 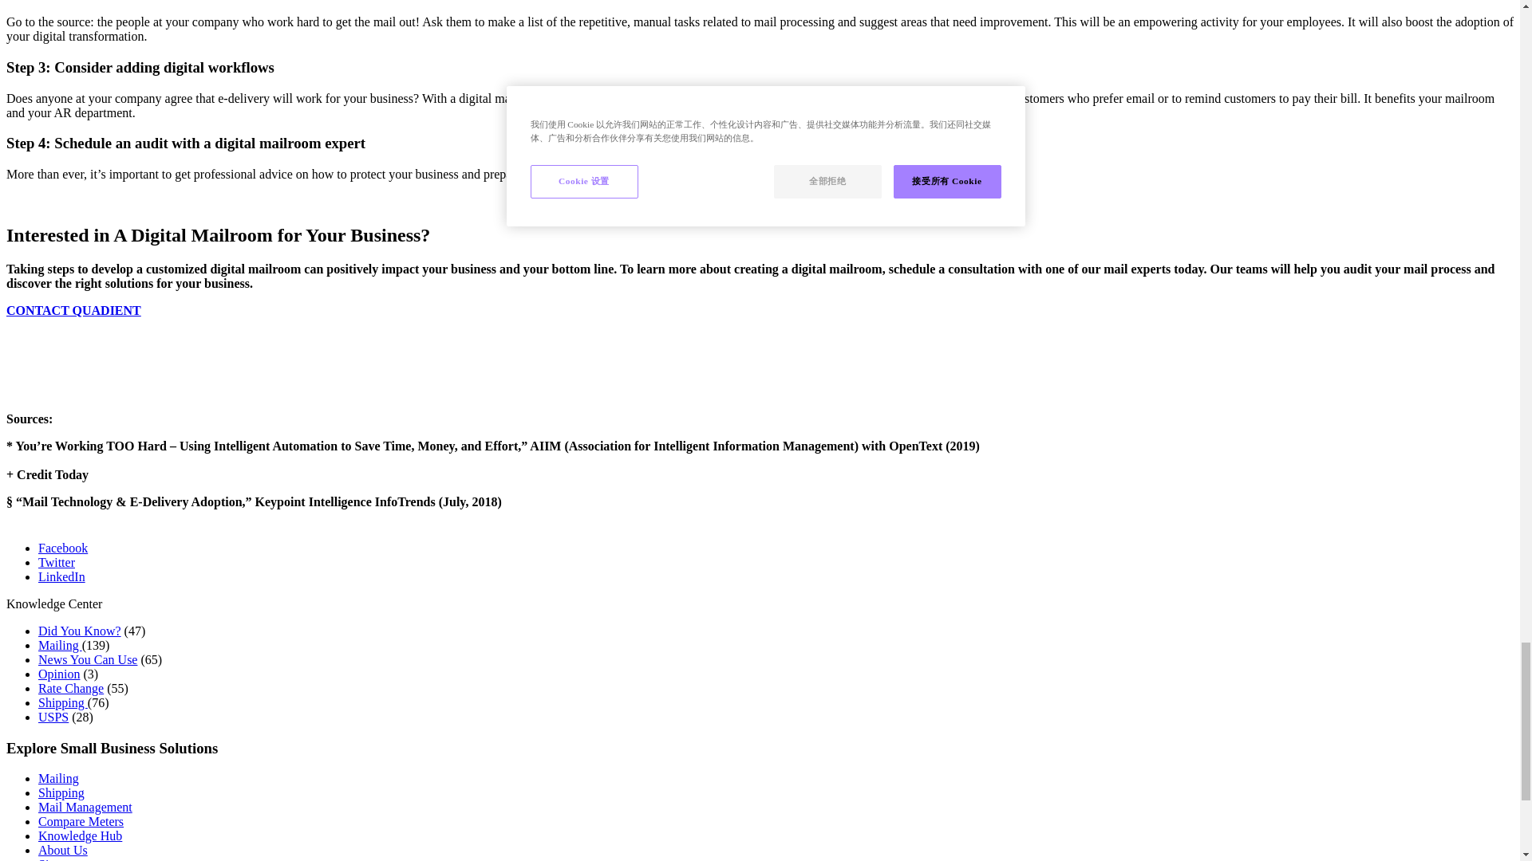 I want to click on Share on LinkedIn, so click(x=62, y=576).